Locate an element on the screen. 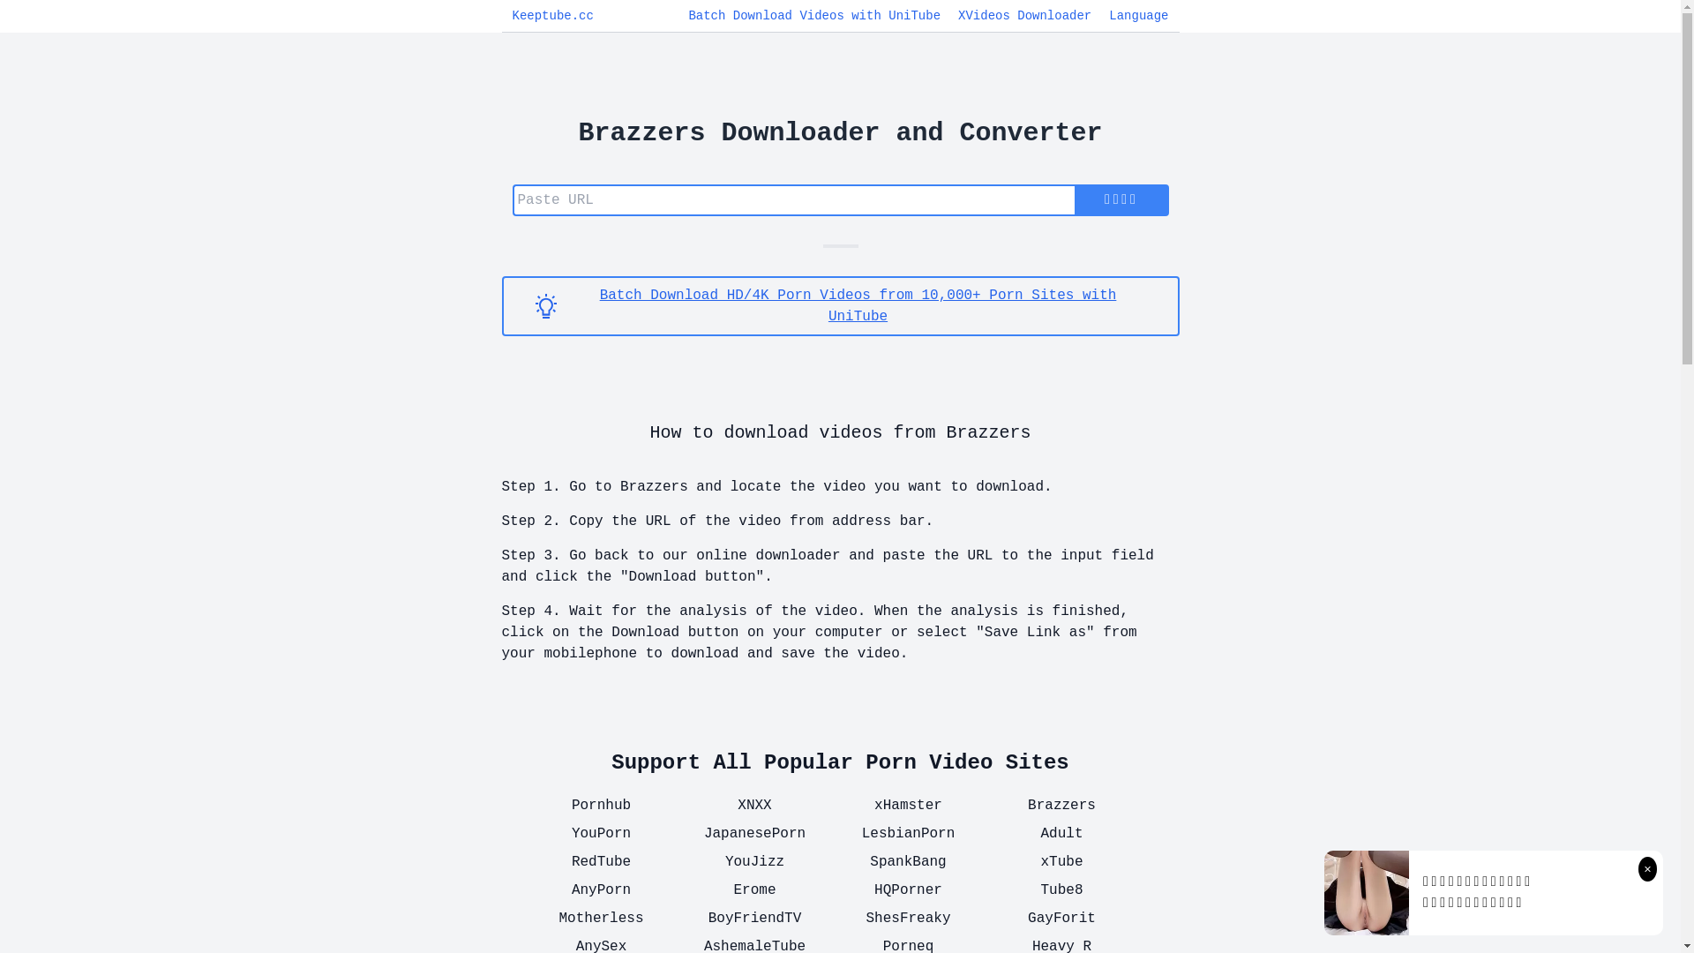 The width and height of the screenshot is (1694, 953). Brazzers is located at coordinates (1061, 806).